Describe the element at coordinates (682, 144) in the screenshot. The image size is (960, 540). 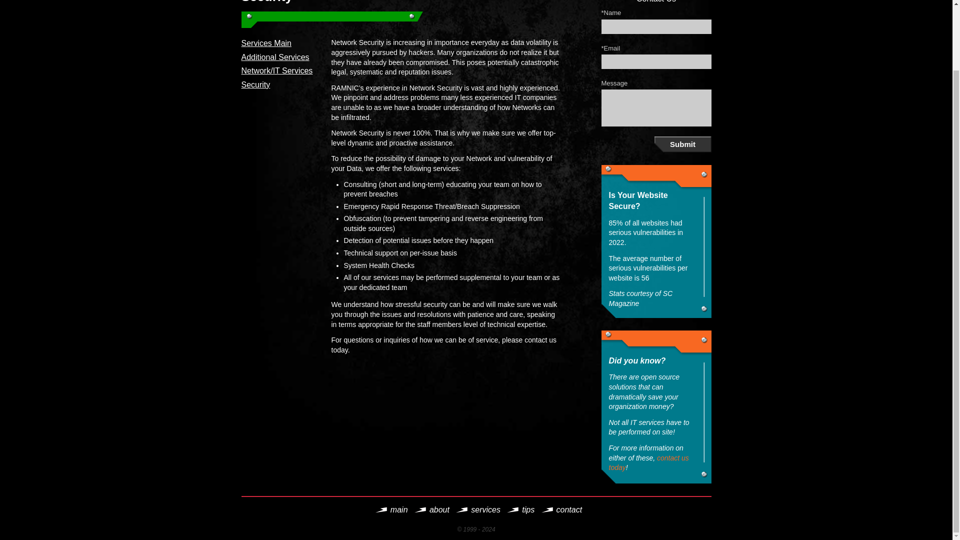
I see `Submit` at that location.